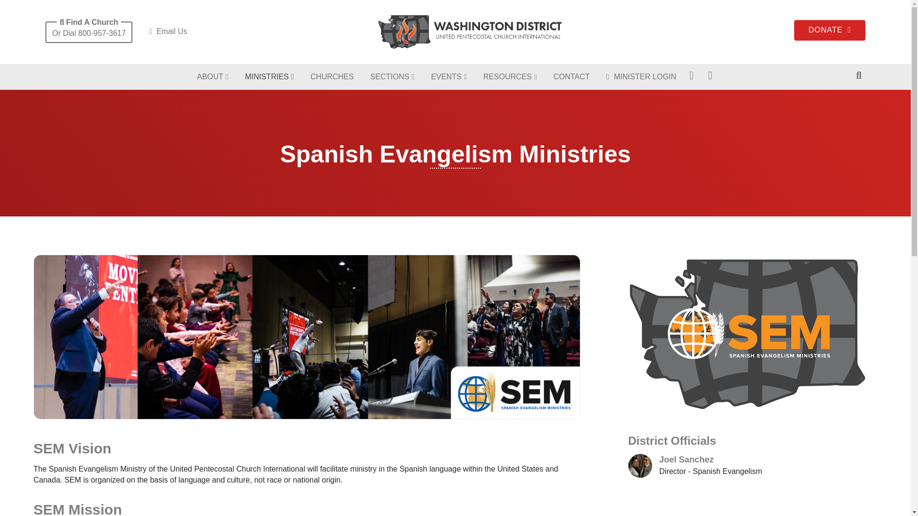 The image size is (918, 516). What do you see at coordinates (332, 76) in the screenshot?
I see `CHURCHES` at bounding box center [332, 76].